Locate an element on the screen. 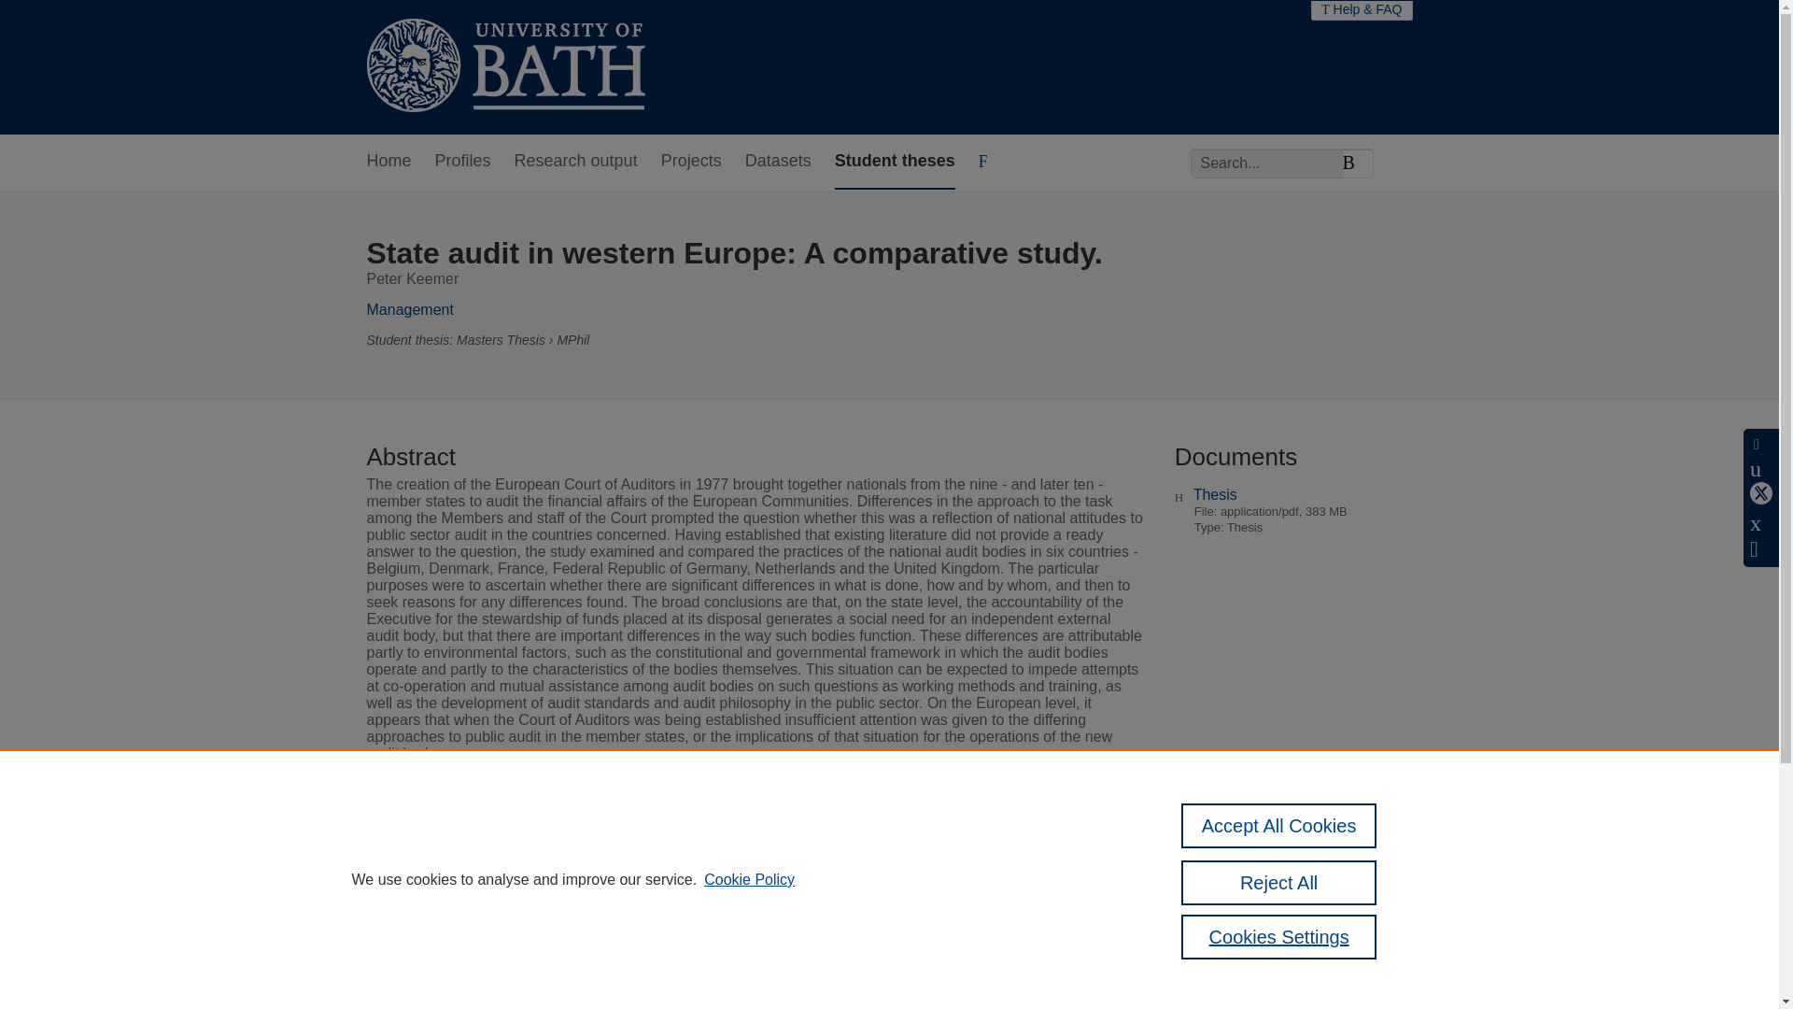 The height and width of the screenshot is (1009, 1793). Accept All Cookies is located at coordinates (1279, 826).